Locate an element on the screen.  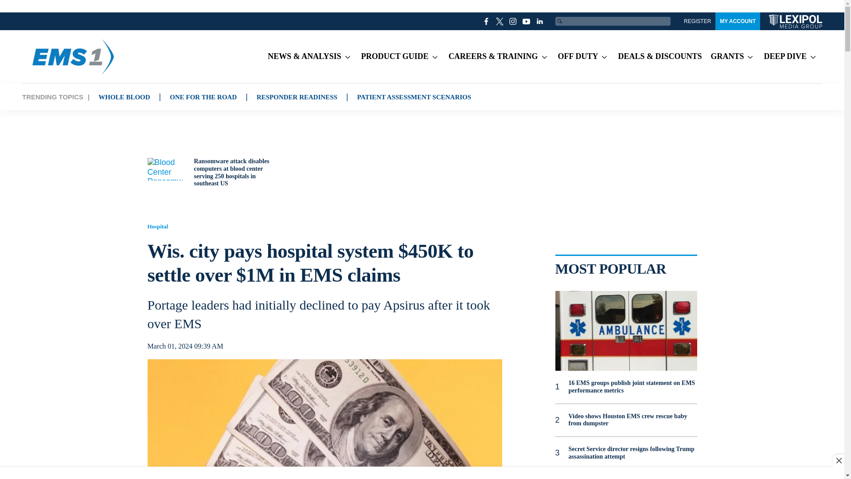
youtube is located at coordinates (527, 21).